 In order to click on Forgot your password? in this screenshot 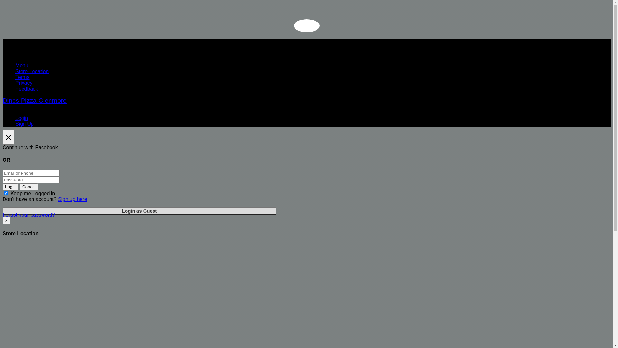, I will do `click(29, 215)`.